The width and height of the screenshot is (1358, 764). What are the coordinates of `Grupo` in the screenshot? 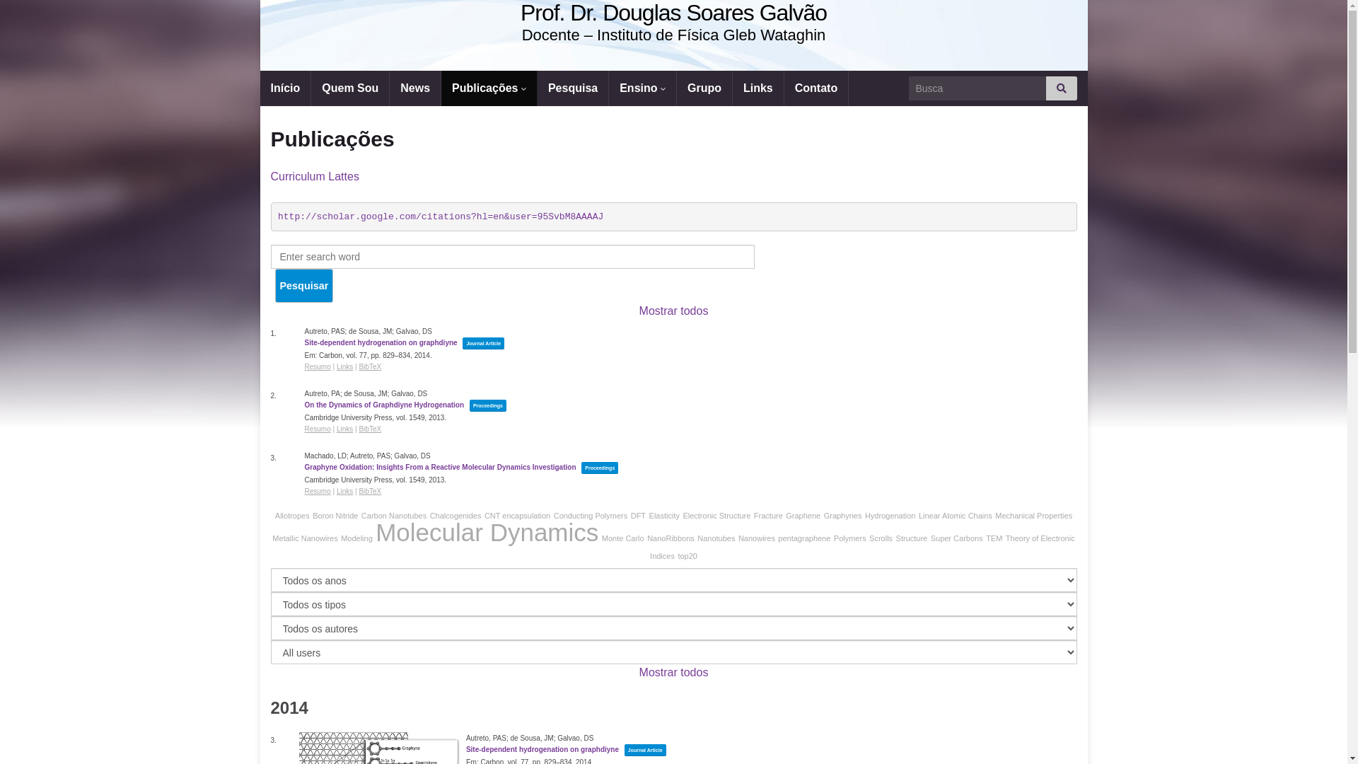 It's located at (704, 88).